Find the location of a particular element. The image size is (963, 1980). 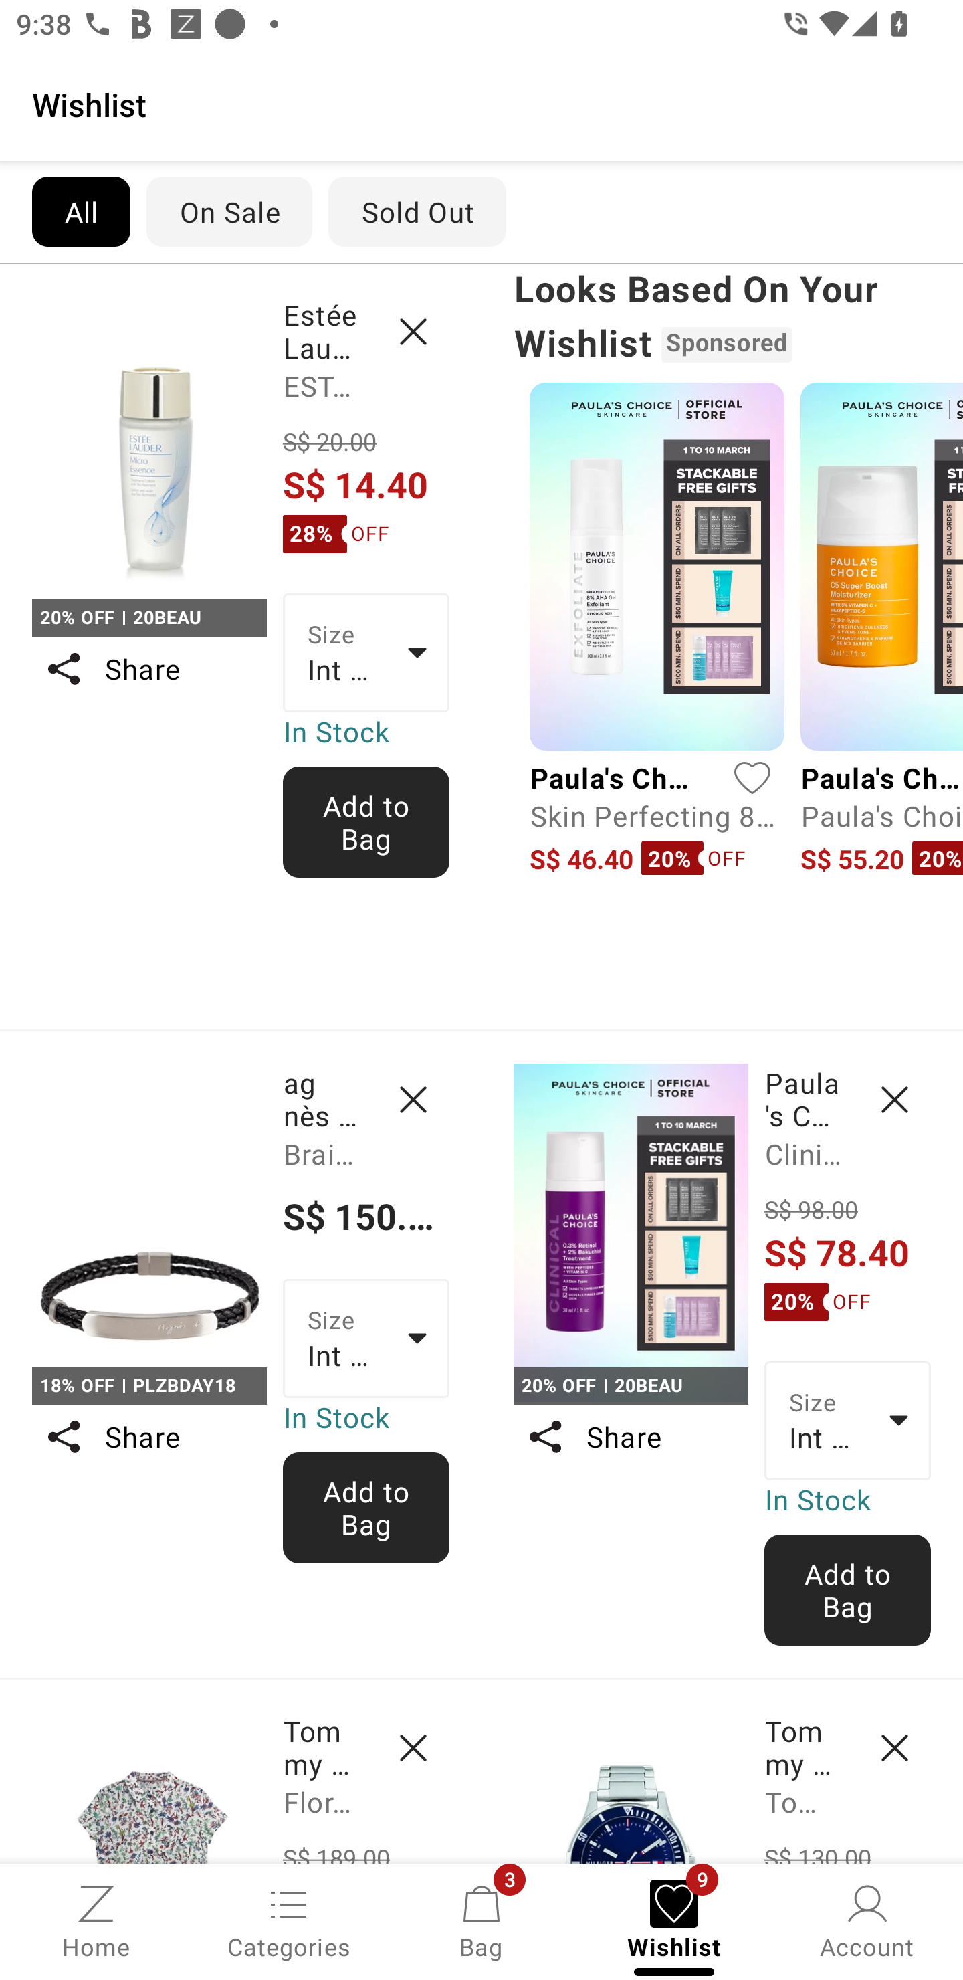

Categories is located at coordinates (289, 1920).